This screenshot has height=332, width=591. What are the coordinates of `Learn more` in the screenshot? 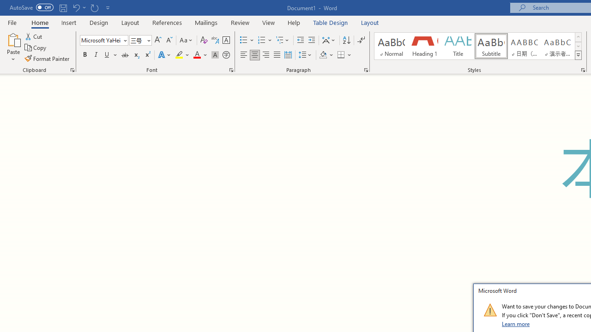 It's located at (516, 324).